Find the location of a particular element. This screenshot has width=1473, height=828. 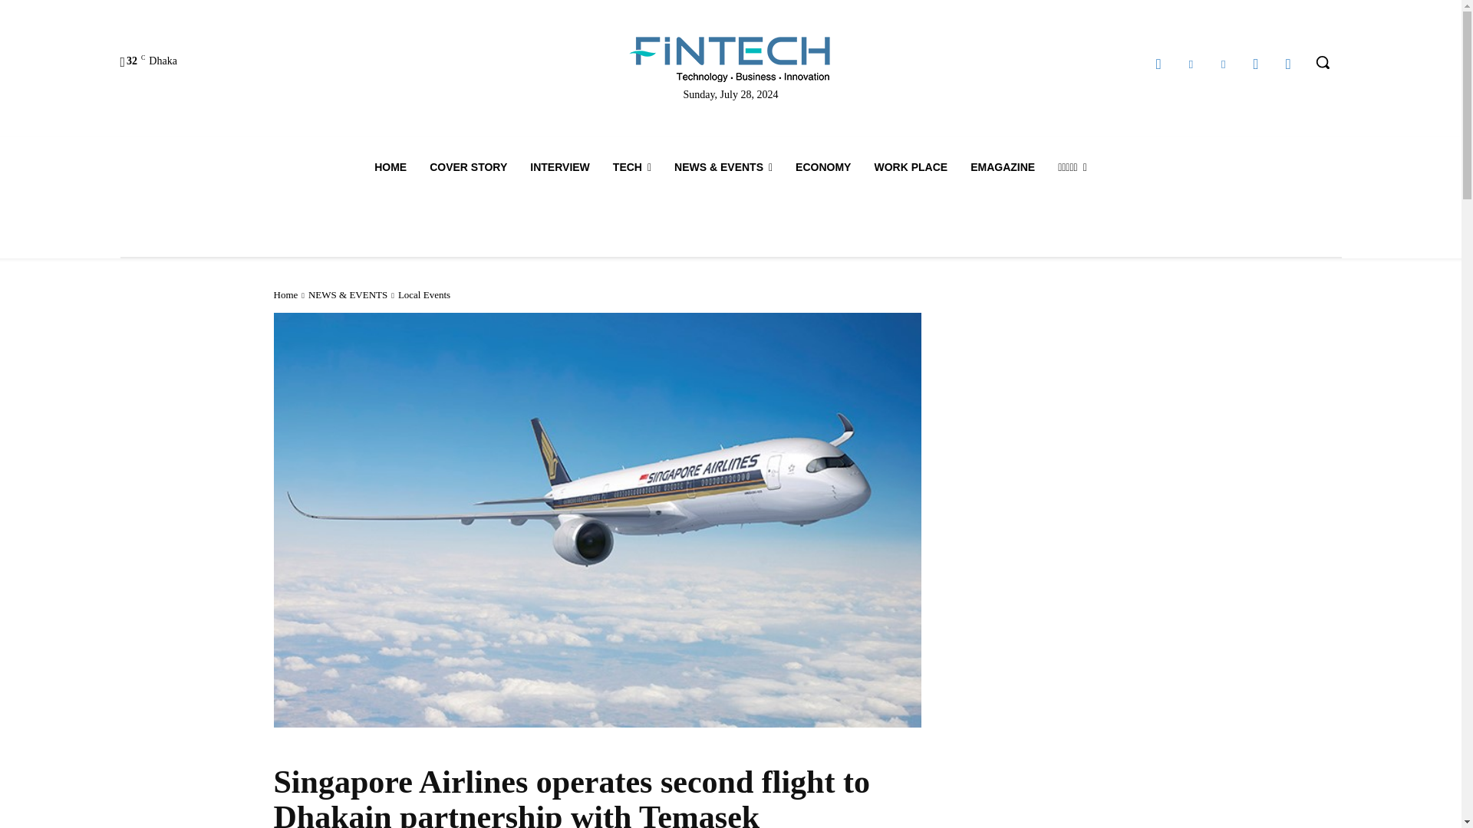

HOME is located at coordinates (390, 167).